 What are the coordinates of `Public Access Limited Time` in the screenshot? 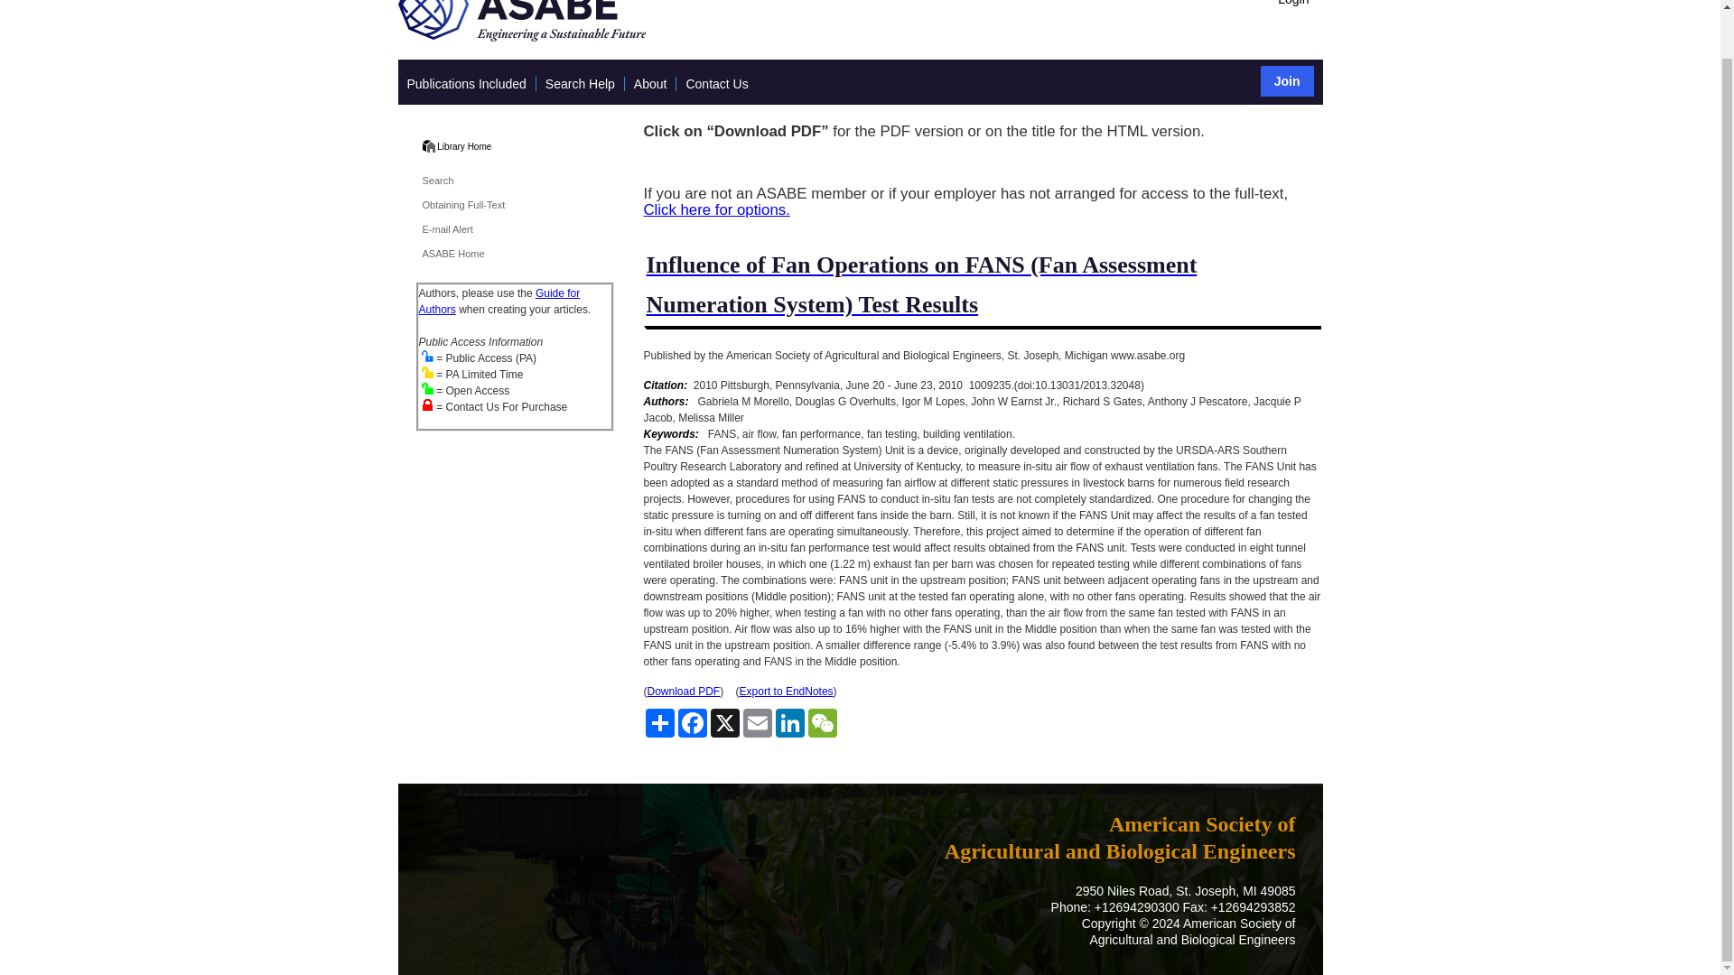 It's located at (427, 372).